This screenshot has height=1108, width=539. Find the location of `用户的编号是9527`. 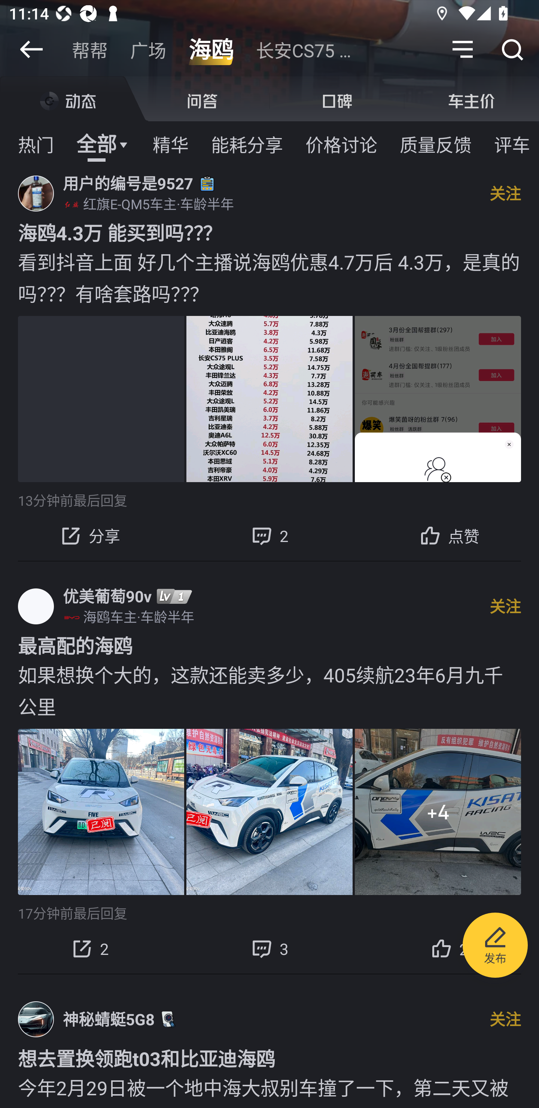

用户的编号是9527 is located at coordinates (128, 183).